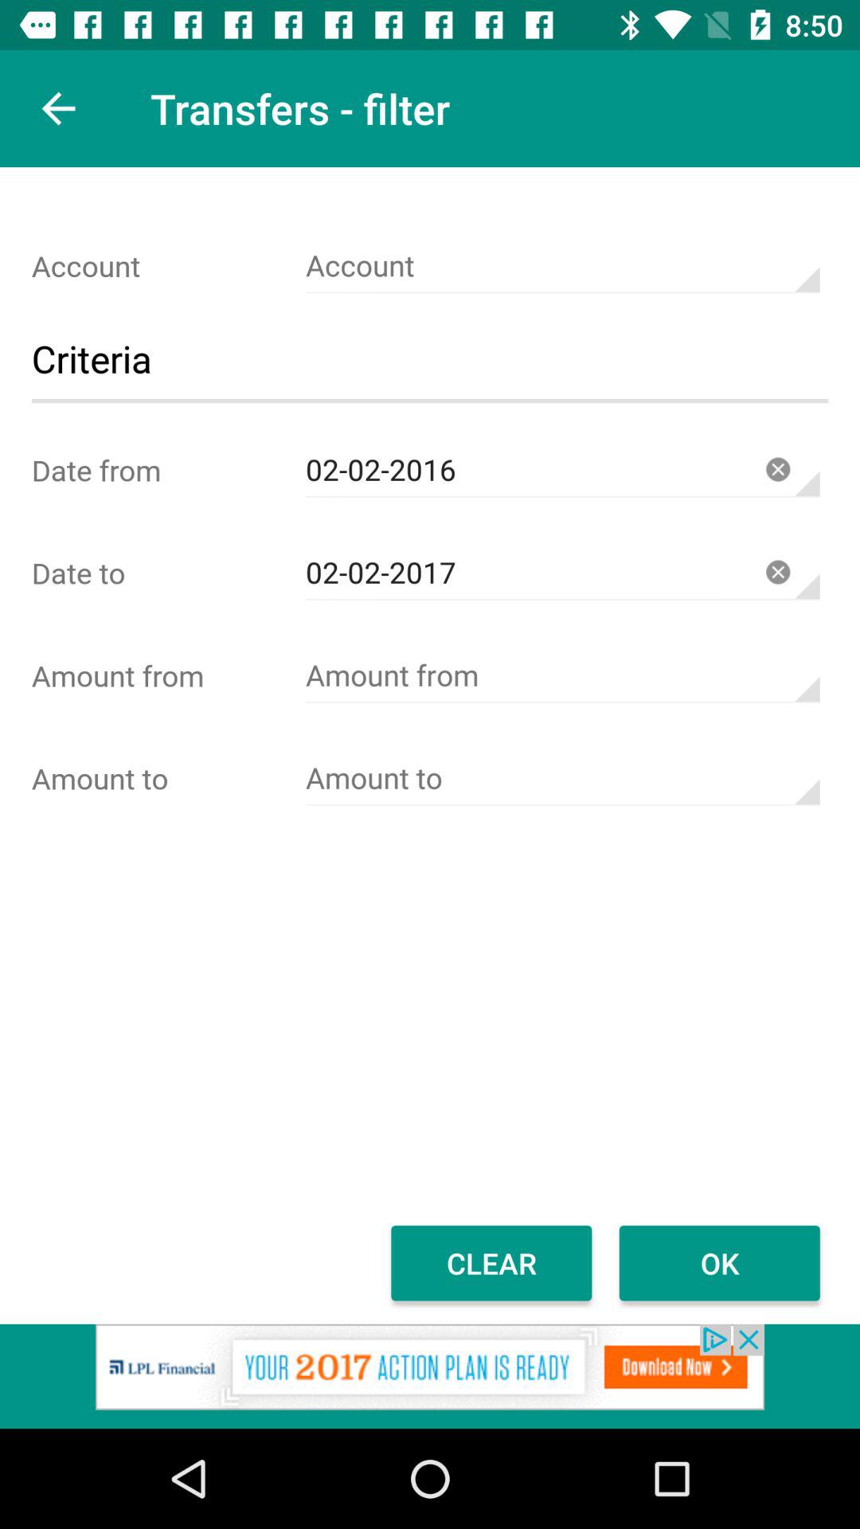 This screenshot has width=860, height=1529. I want to click on enter account number, so click(562, 266).